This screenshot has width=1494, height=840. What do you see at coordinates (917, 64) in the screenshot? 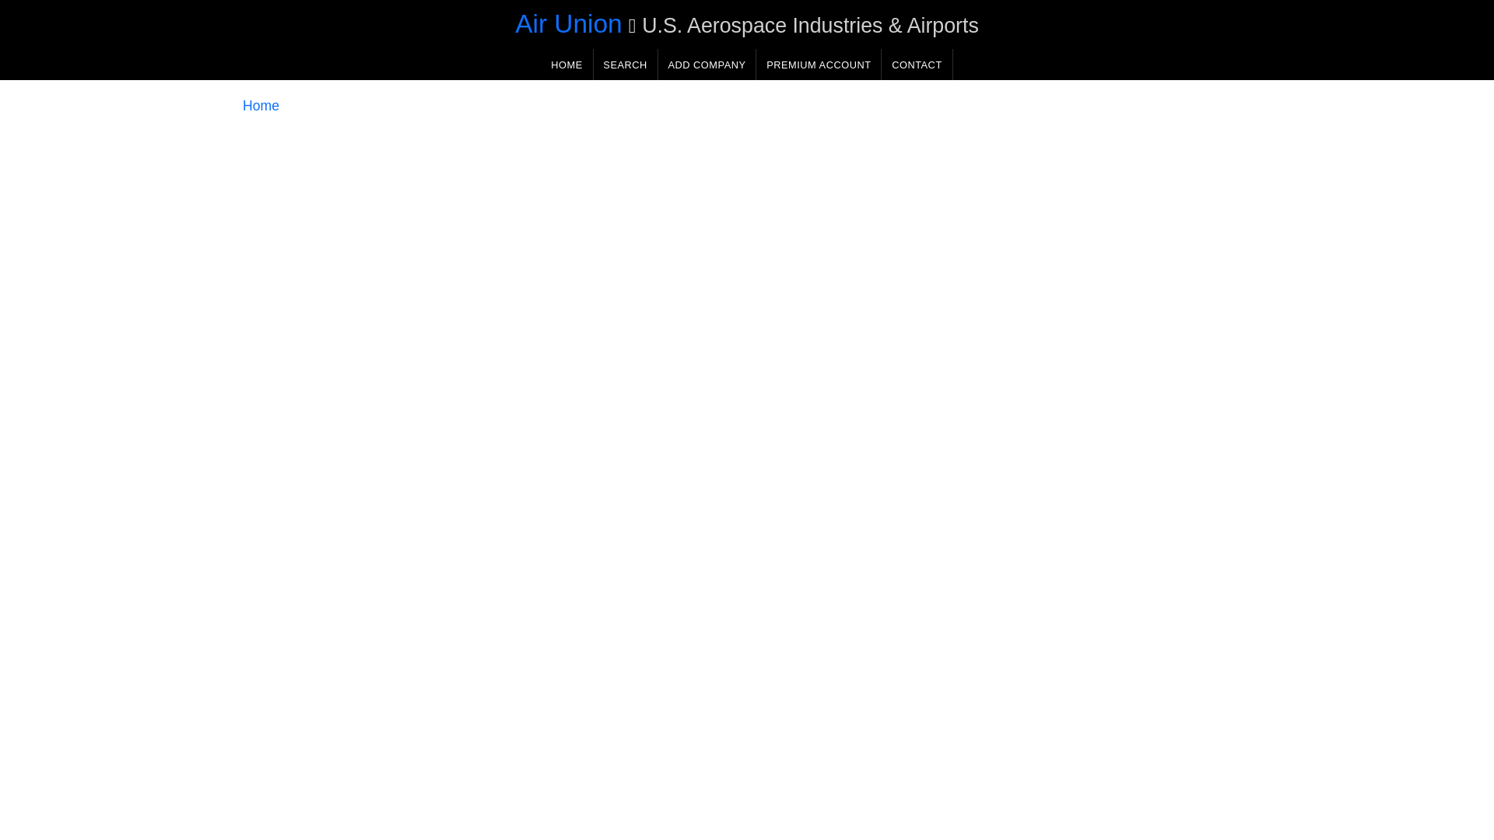
I see `CONTACT` at bounding box center [917, 64].